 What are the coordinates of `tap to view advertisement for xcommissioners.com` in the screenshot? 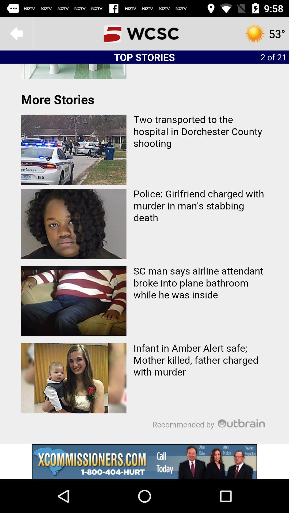 It's located at (144, 462).